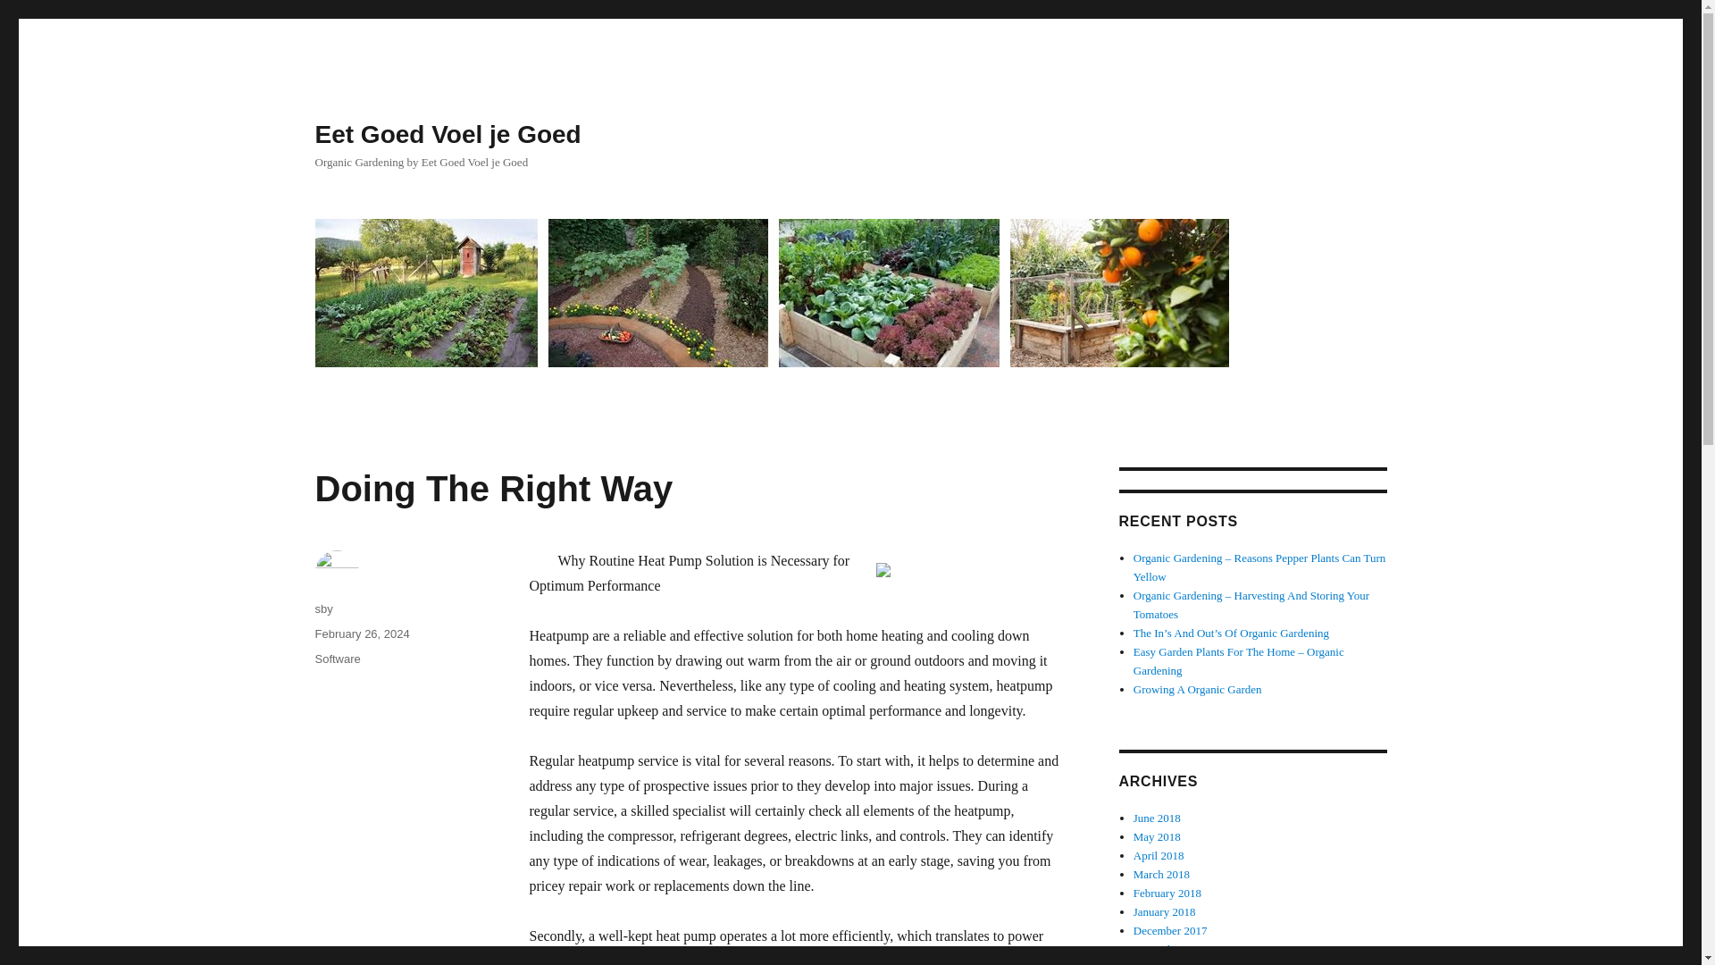  I want to click on October 2017, so click(1165, 963).